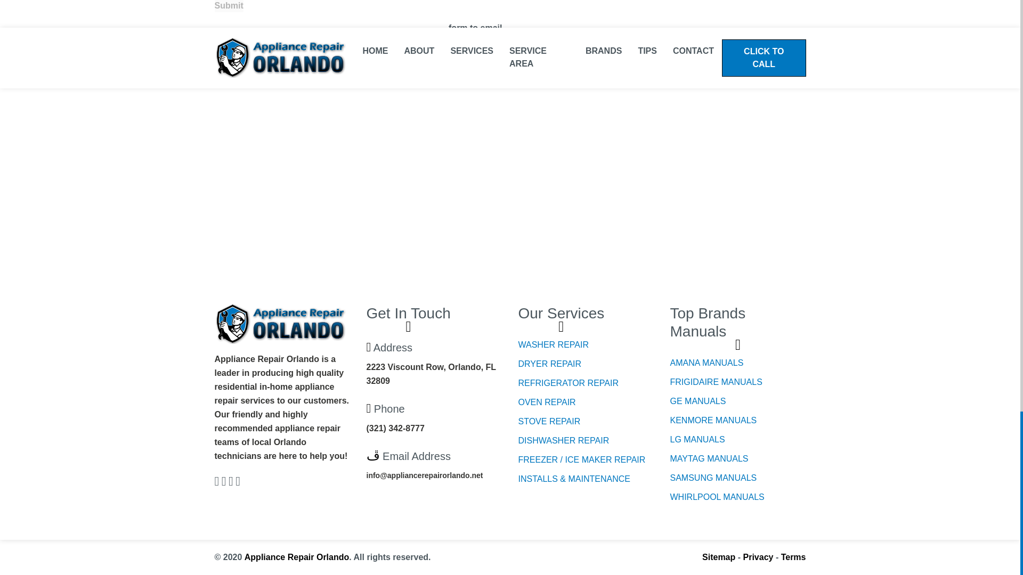  I want to click on form to email, so click(475, 28).